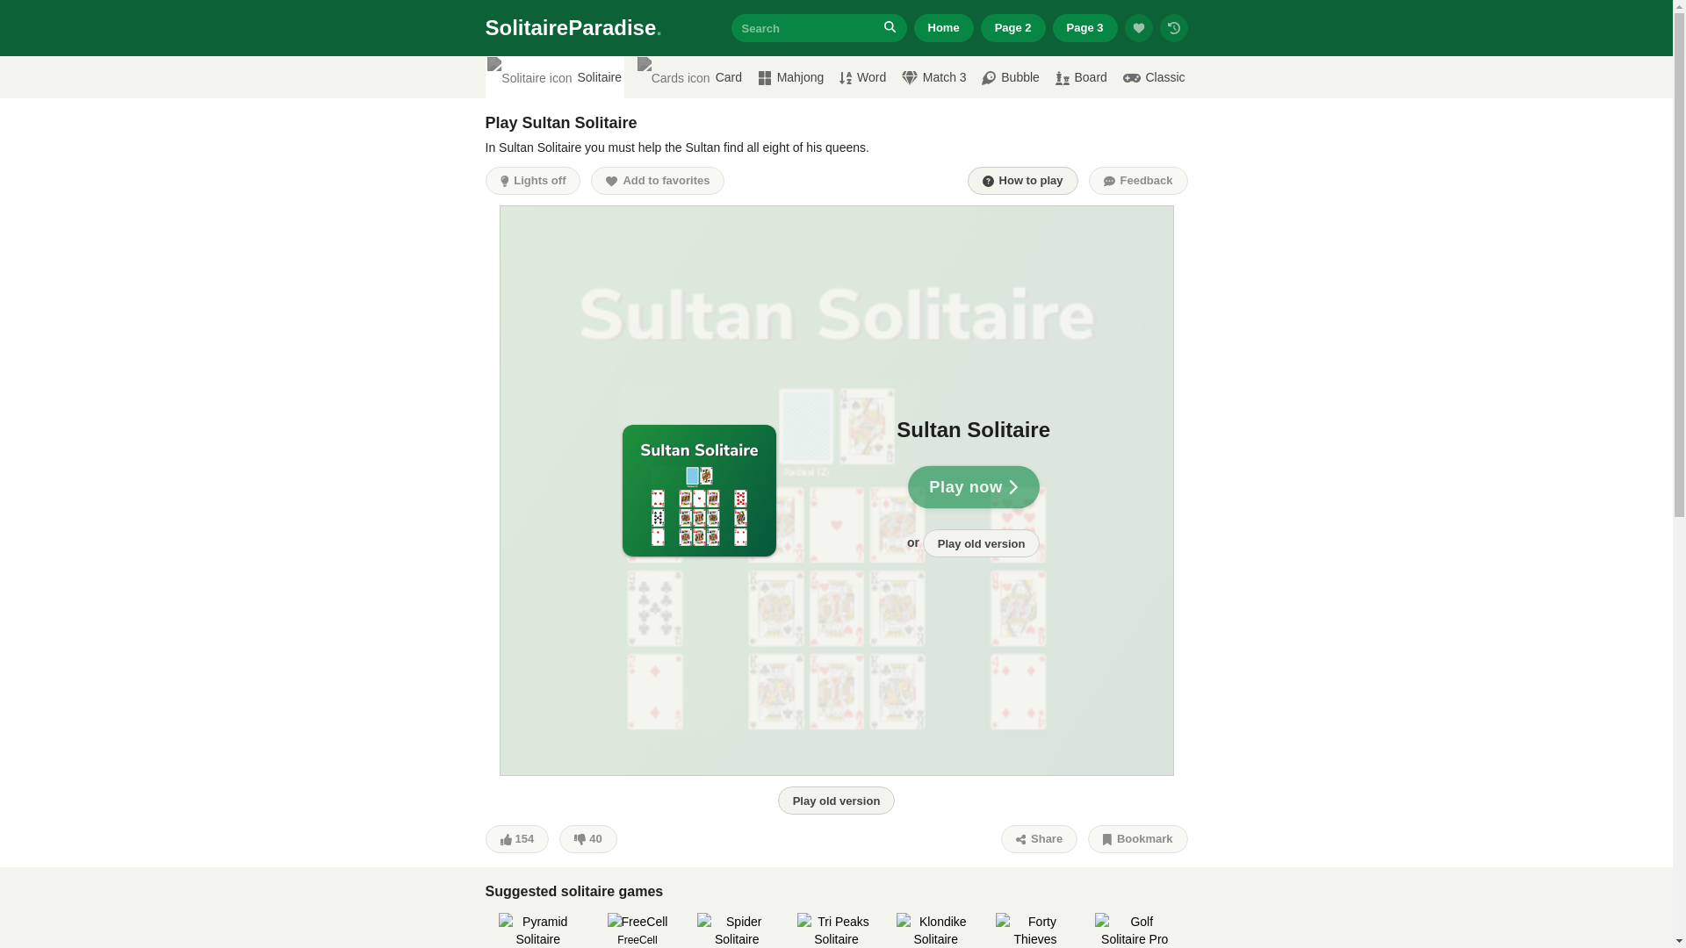 The height and width of the screenshot is (948, 1686). What do you see at coordinates (573, 28) in the screenshot?
I see `SolitaireParadise.` at bounding box center [573, 28].